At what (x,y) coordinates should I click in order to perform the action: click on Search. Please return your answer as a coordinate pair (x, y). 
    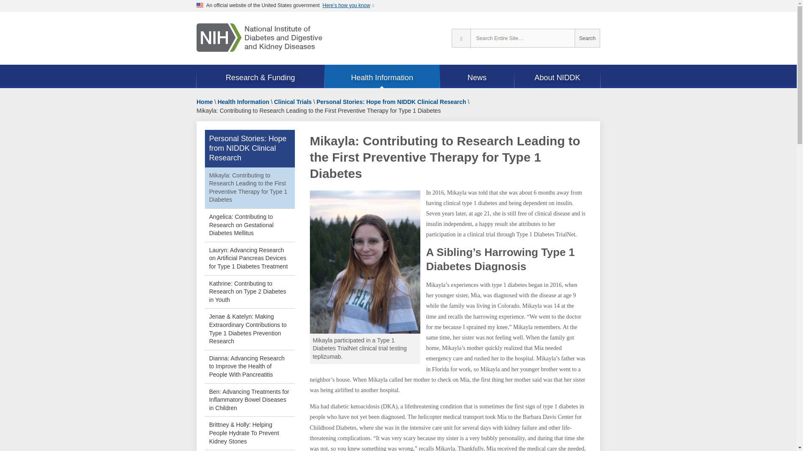
    Looking at the image, I should click on (587, 38).